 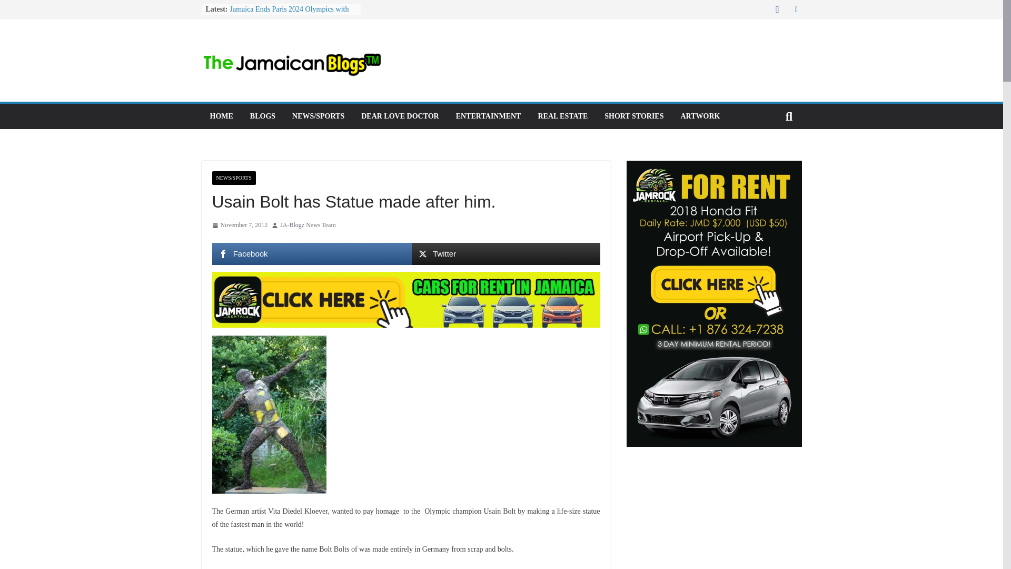 I want to click on SHORT STORIES, so click(x=634, y=116).